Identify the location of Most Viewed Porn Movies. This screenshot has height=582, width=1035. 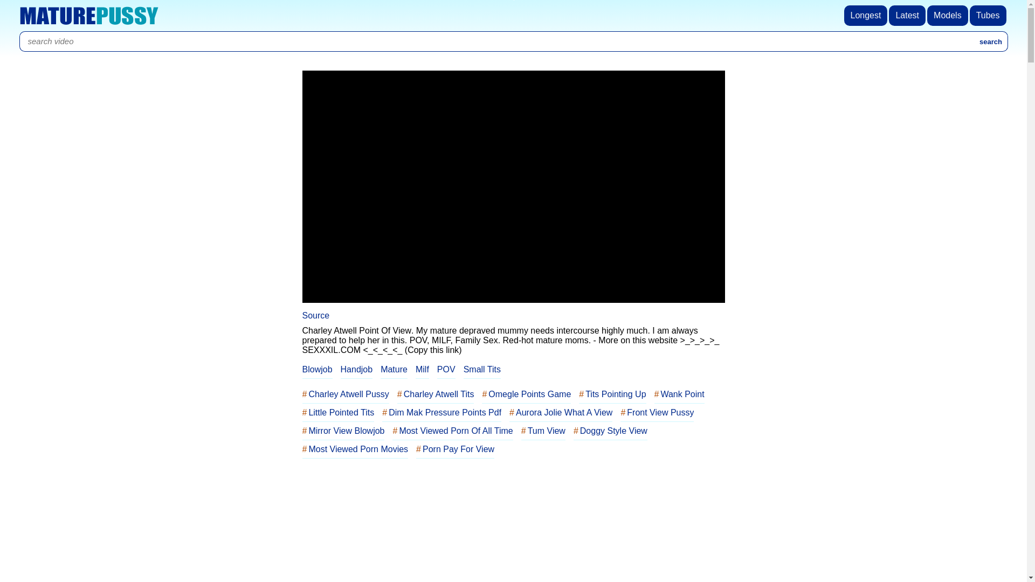
(355, 449).